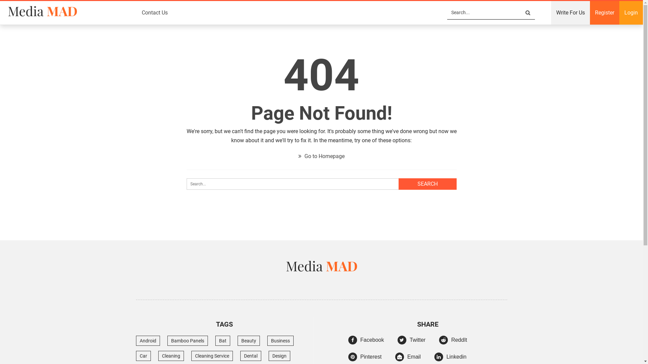 The height and width of the screenshot is (364, 648). What do you see at coordinates (408, 358) in the screenshot?
I see `Email` at bounding box center [408, 358].